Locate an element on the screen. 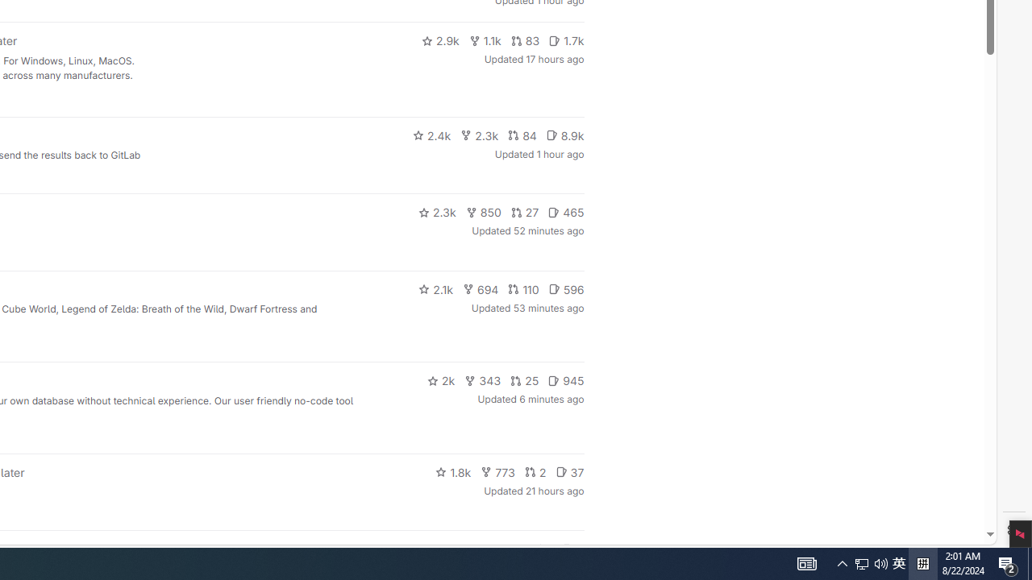 This screenshot has width=1032, height=580. 945 is located at coordinates (566, 380).